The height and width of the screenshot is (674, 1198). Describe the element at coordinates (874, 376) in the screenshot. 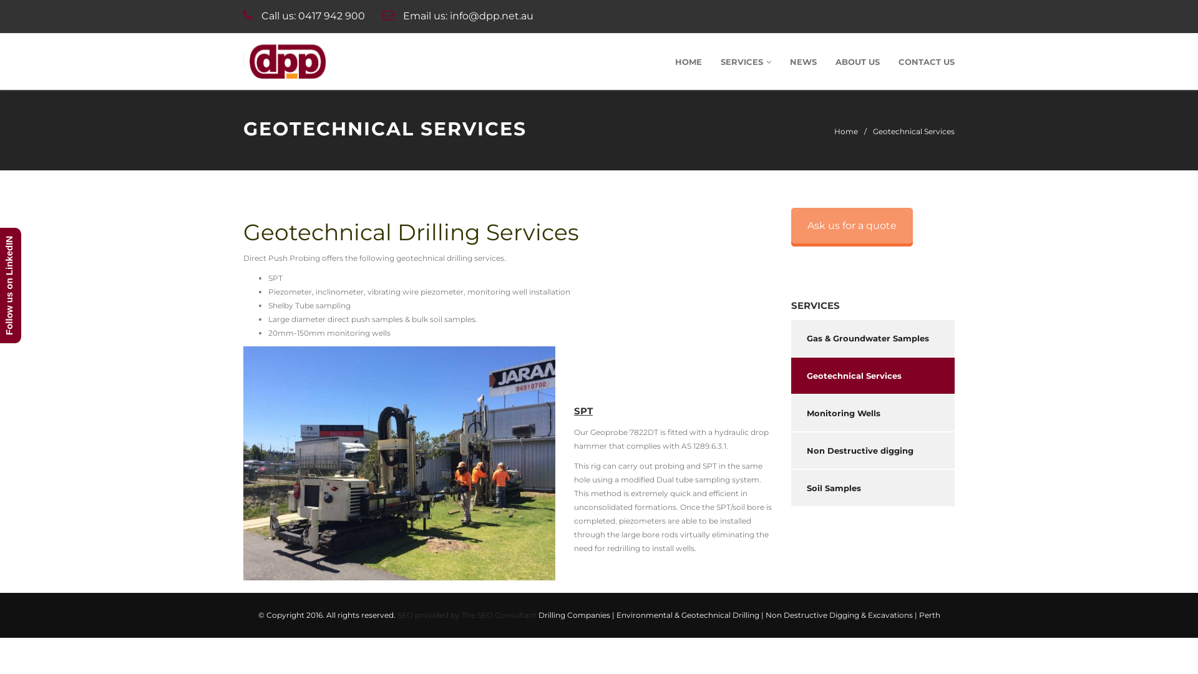

I see `Geotechnical Services` at that location.